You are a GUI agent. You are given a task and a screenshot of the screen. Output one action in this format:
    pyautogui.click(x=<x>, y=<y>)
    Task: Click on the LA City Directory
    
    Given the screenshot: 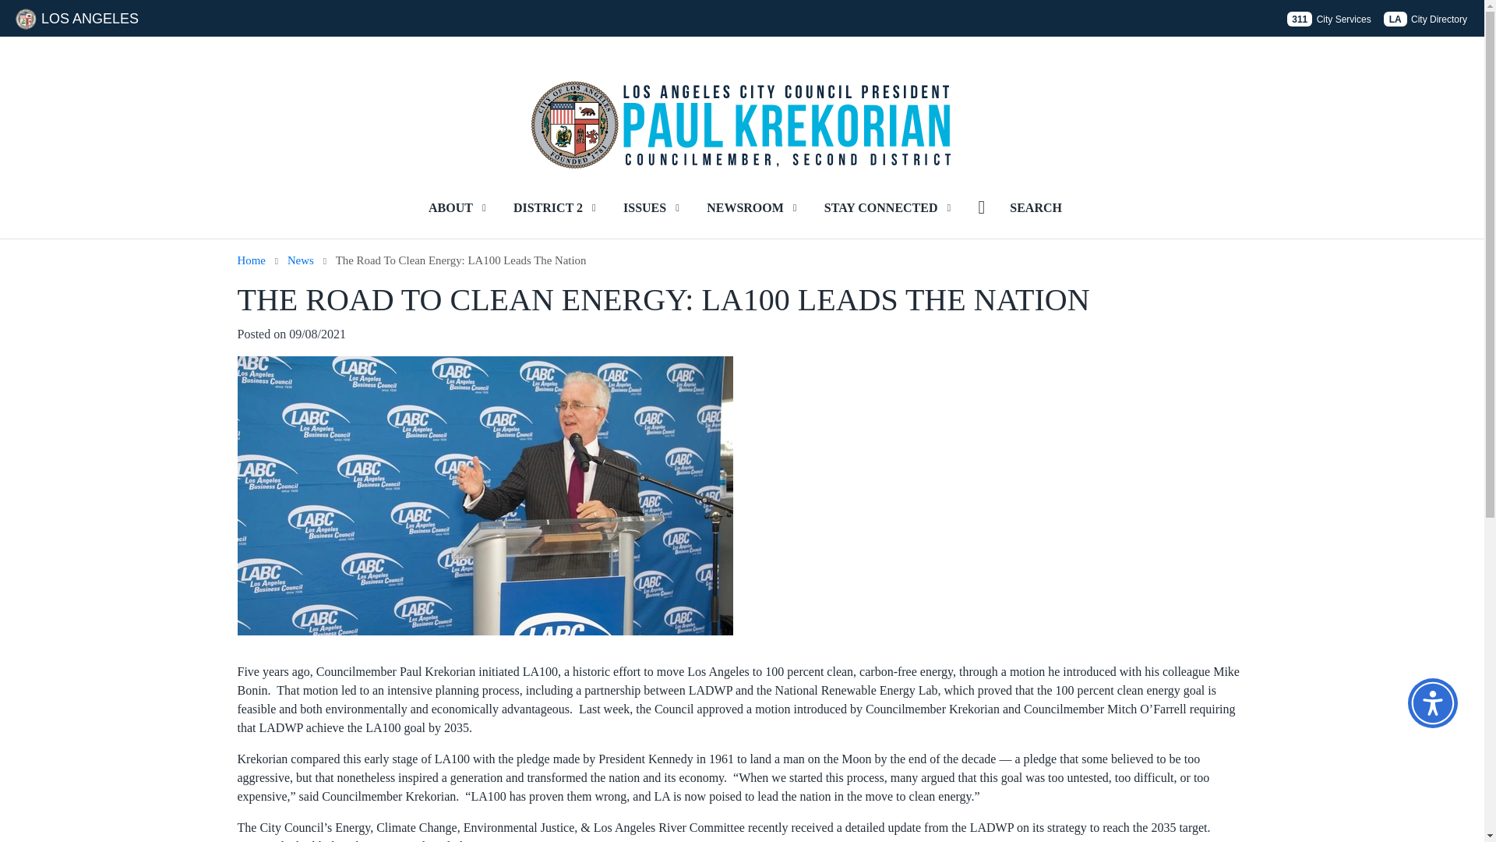 What is the action you would take?
    pyautogui.click(x=1426, y=19)
    